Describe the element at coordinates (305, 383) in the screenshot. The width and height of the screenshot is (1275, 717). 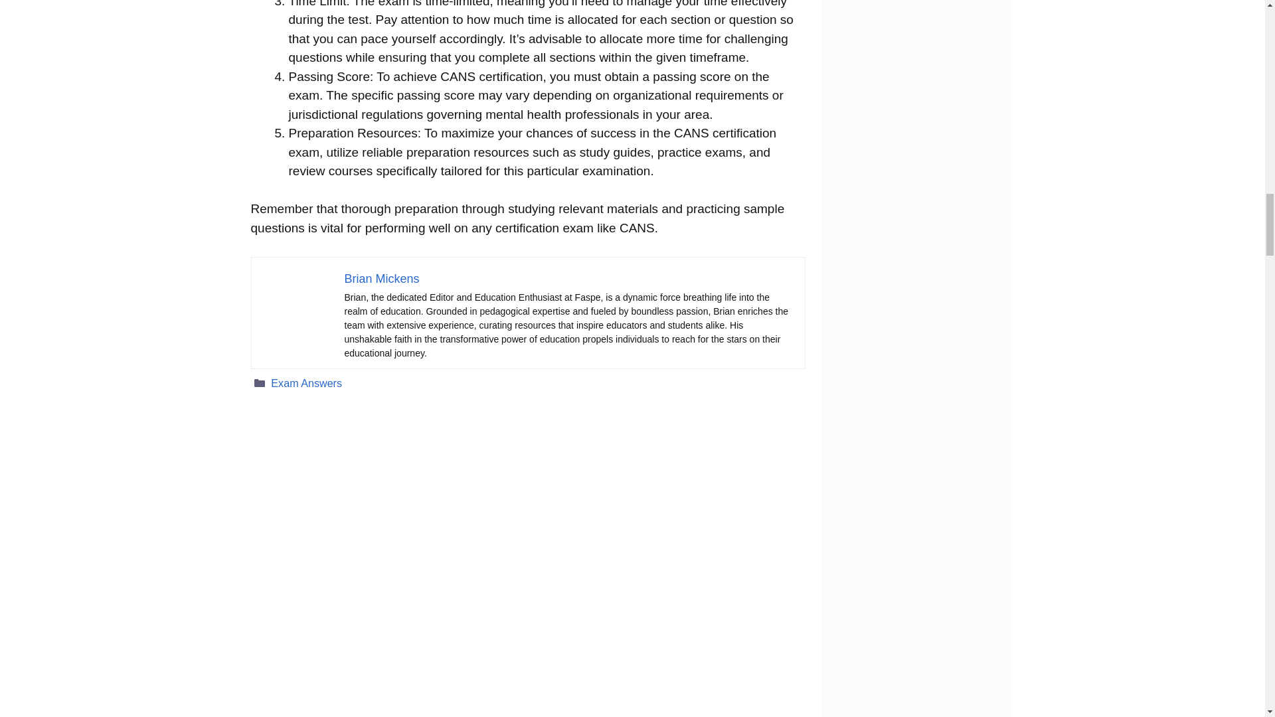
I see `Exam Answers` at that location.